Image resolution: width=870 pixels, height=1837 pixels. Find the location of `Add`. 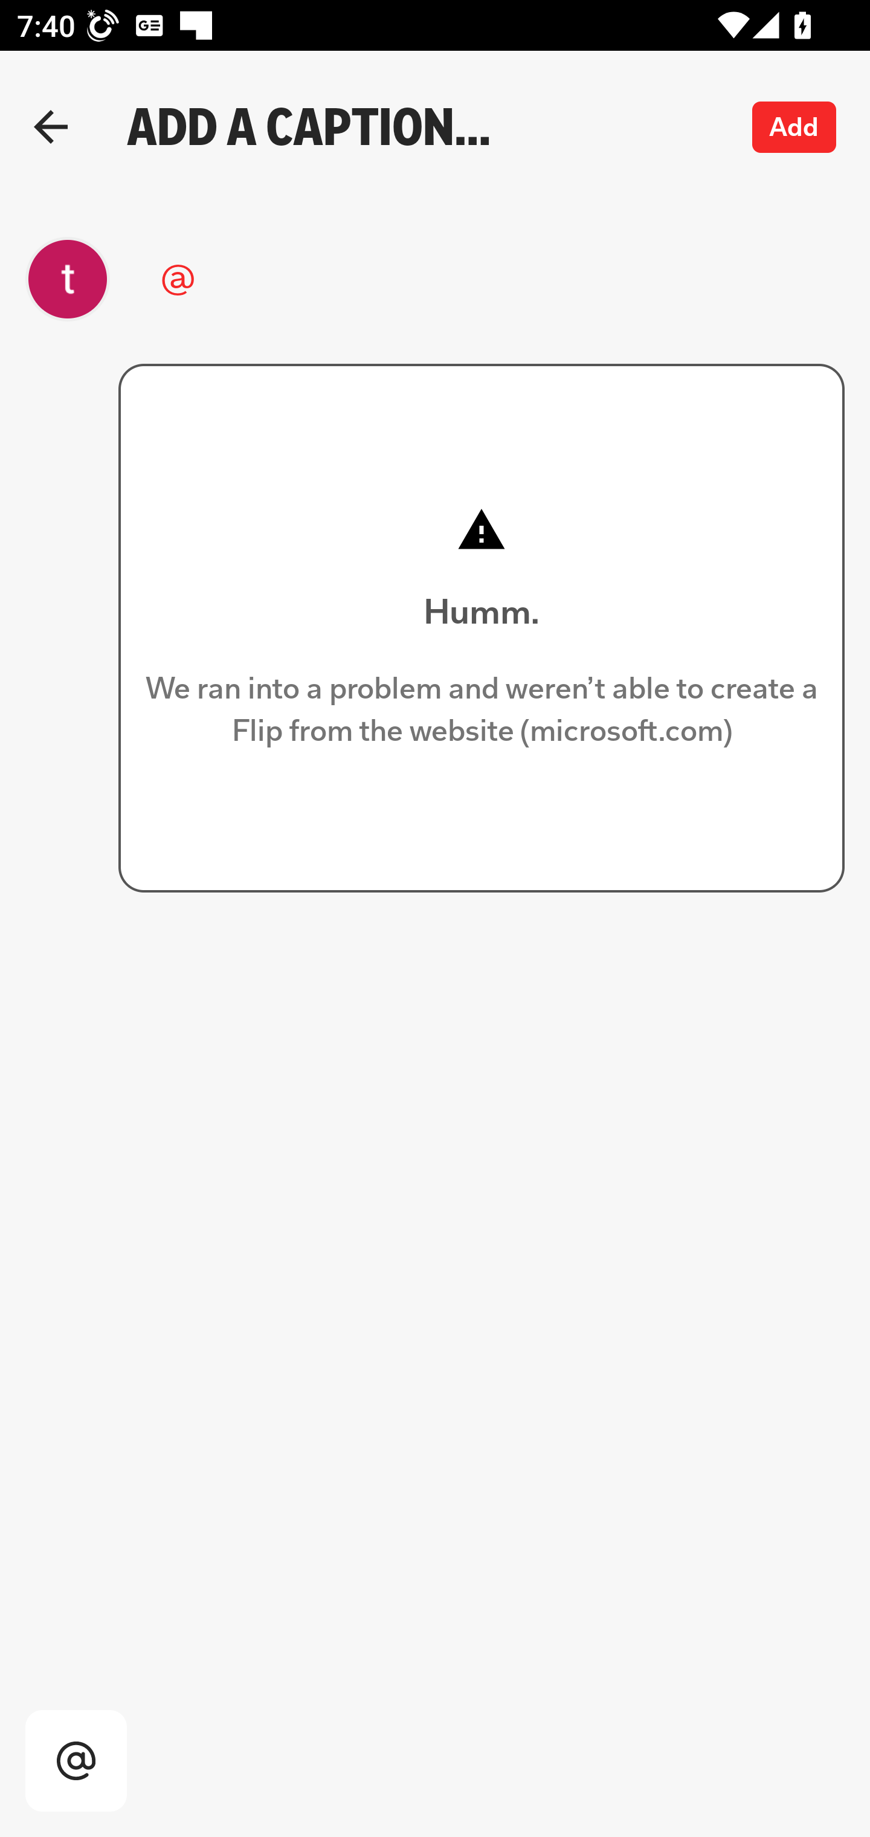

Add is located at coordinates (794, 127).